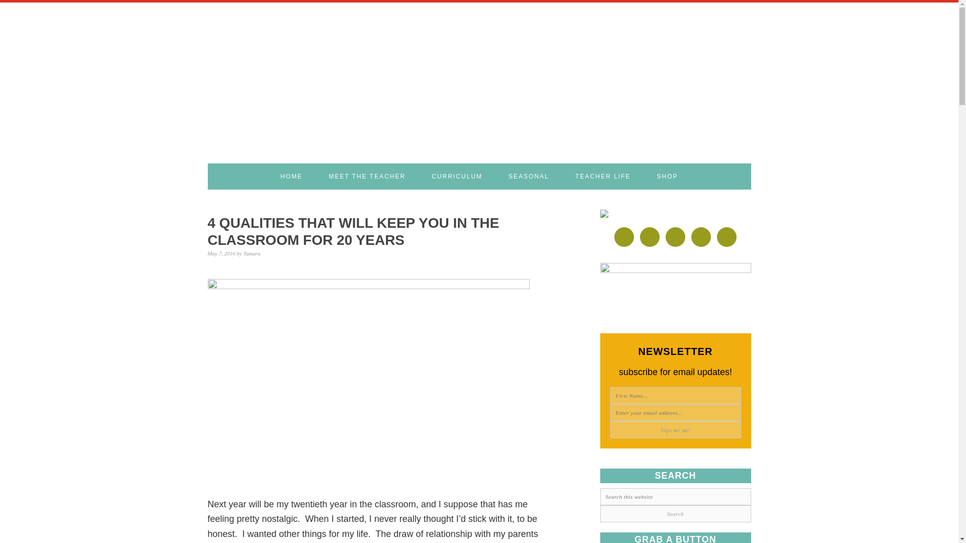  I want to click on MEET THE TEACHER, so click(367, 176).